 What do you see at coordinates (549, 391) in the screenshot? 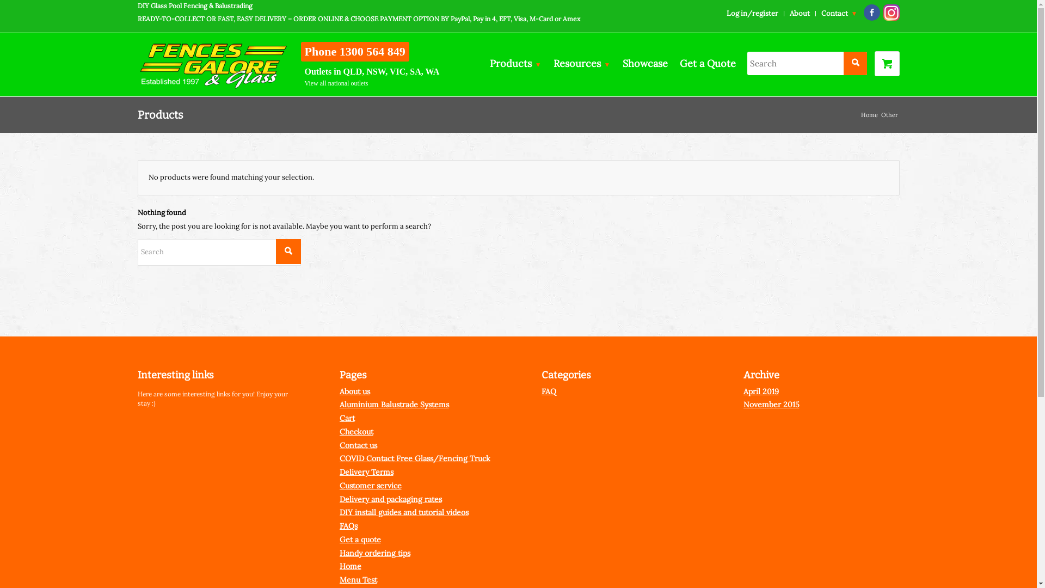
I see `FAQ` at bounding box center [549, 391].